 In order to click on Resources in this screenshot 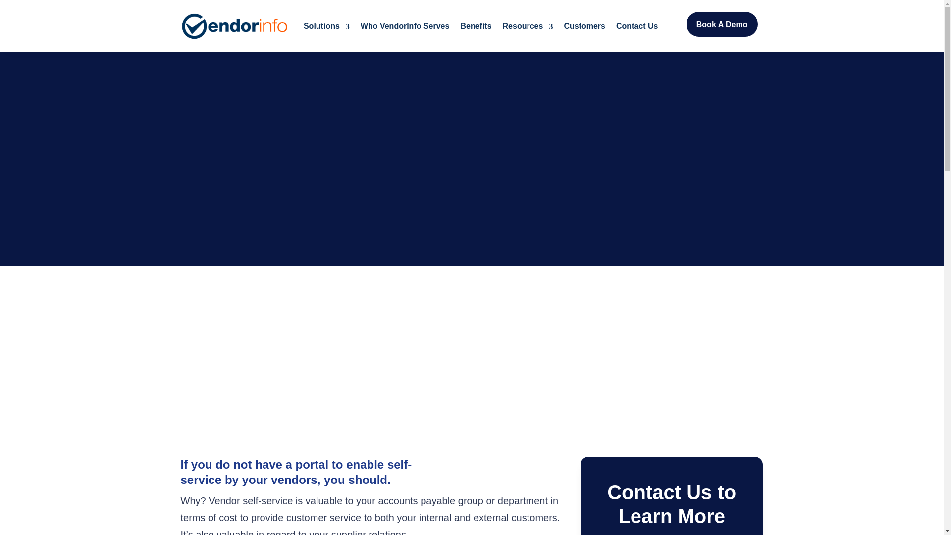, I will do `click(528, 26)`.